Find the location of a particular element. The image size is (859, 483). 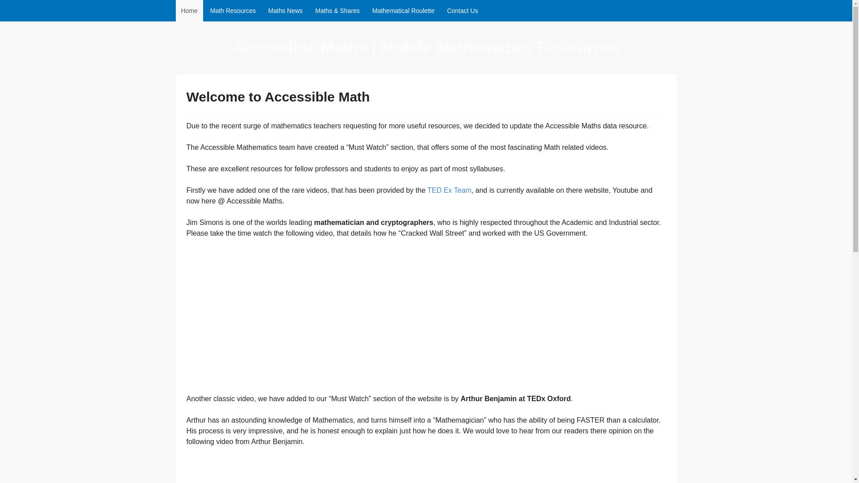

Math Resources is located at coordinates (233, 11).